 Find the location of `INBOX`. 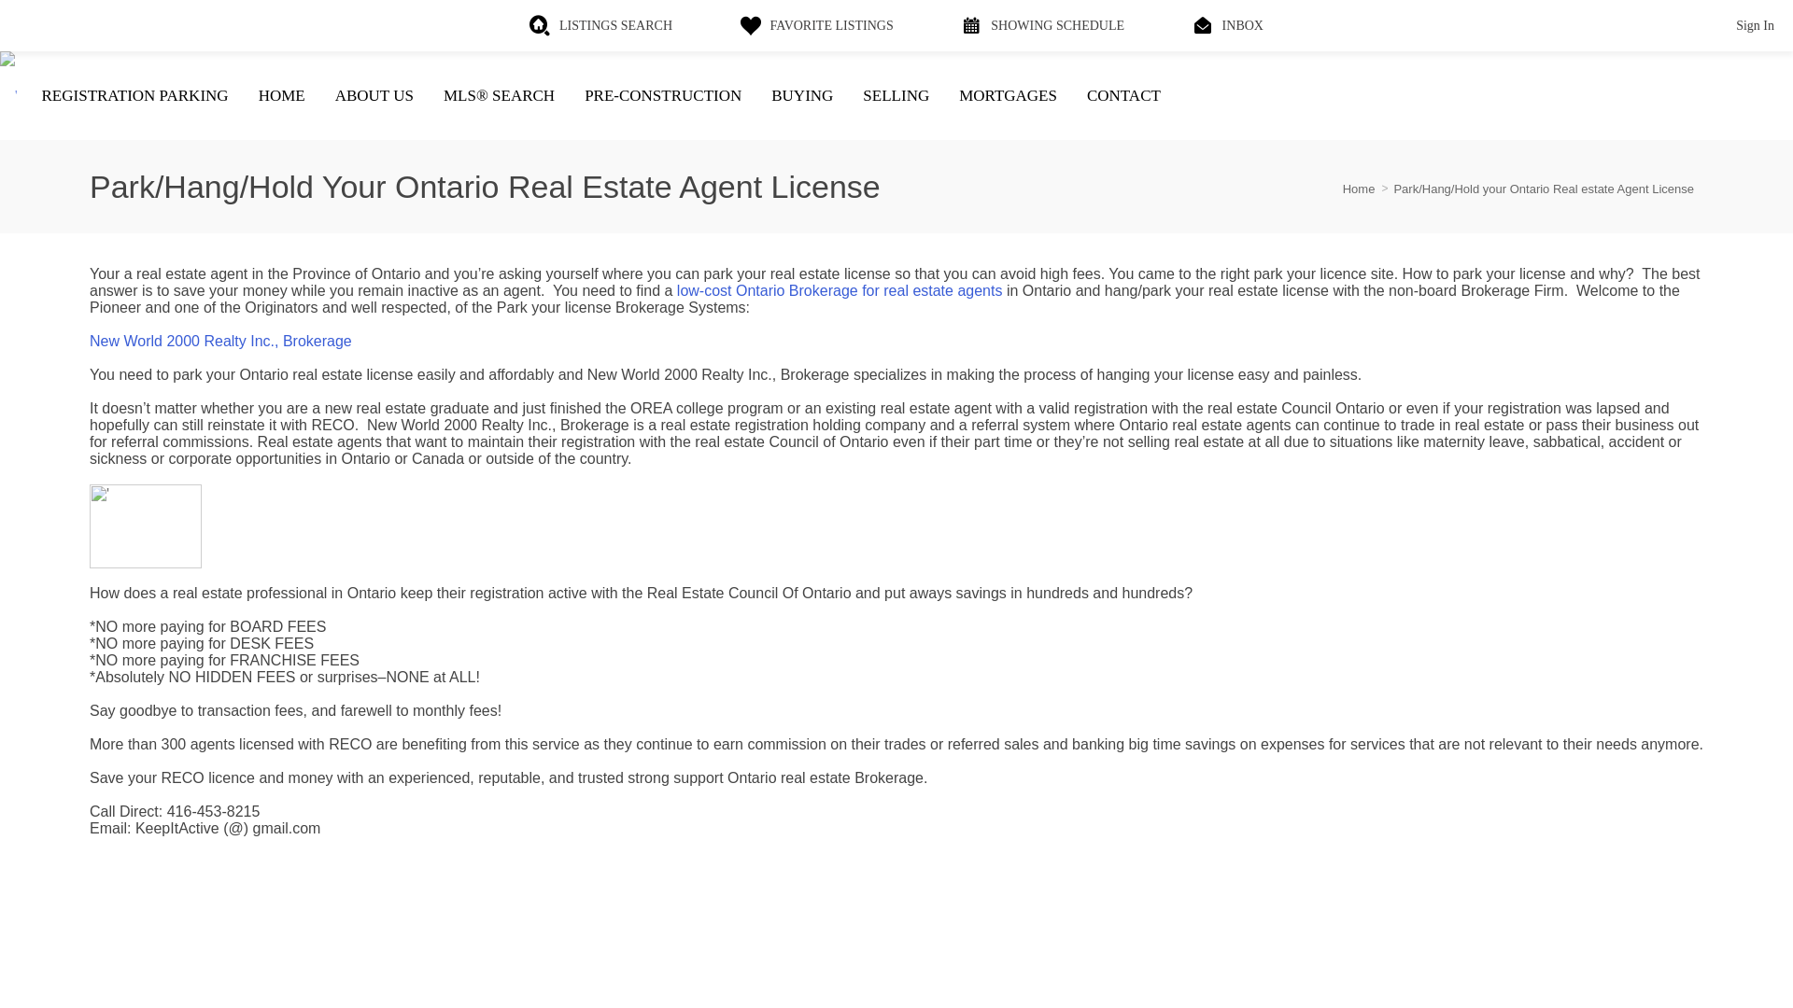

INBOX is located at coordinates (1227, 25).